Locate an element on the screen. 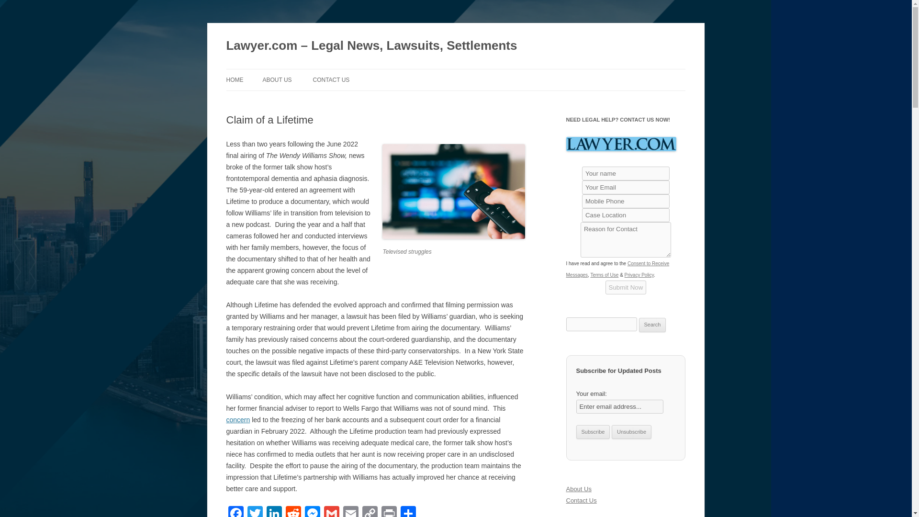  Enter email address... is located at coordinates (619, 406).